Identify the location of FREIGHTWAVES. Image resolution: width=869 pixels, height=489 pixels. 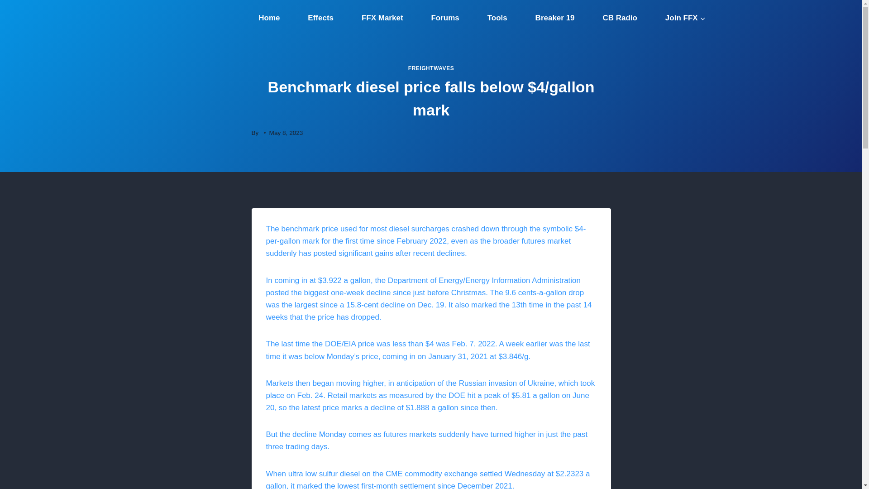
(431, 68).